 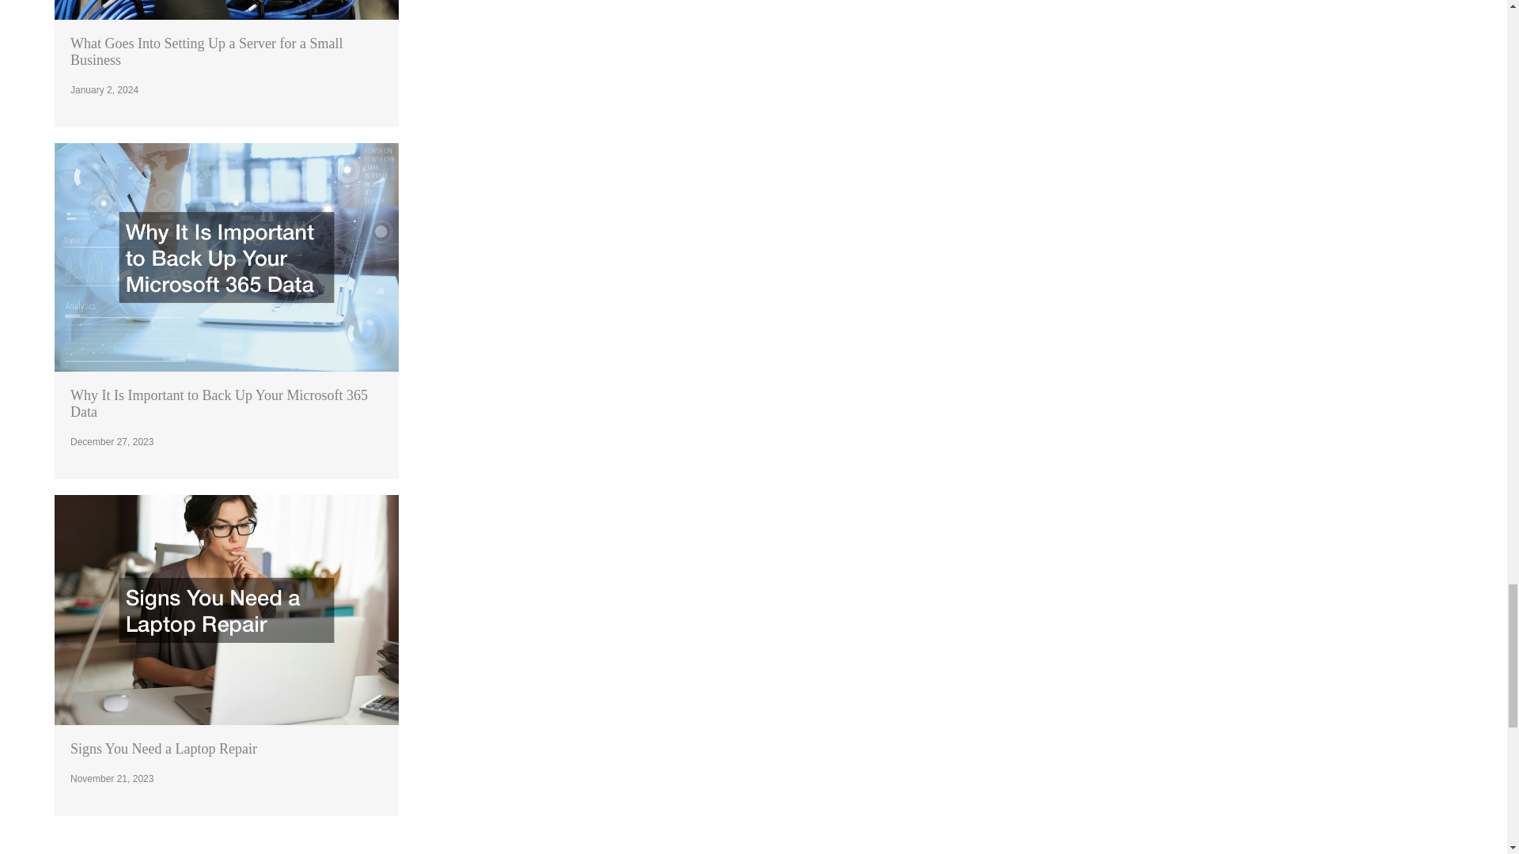 I want to click on Signs You Need a Laptop Repair, so click(x=163, y=748).